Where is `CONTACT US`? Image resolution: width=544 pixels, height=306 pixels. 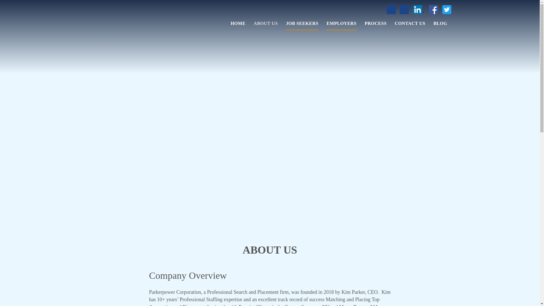 CONTACT US is located at coordinates (410, 25).